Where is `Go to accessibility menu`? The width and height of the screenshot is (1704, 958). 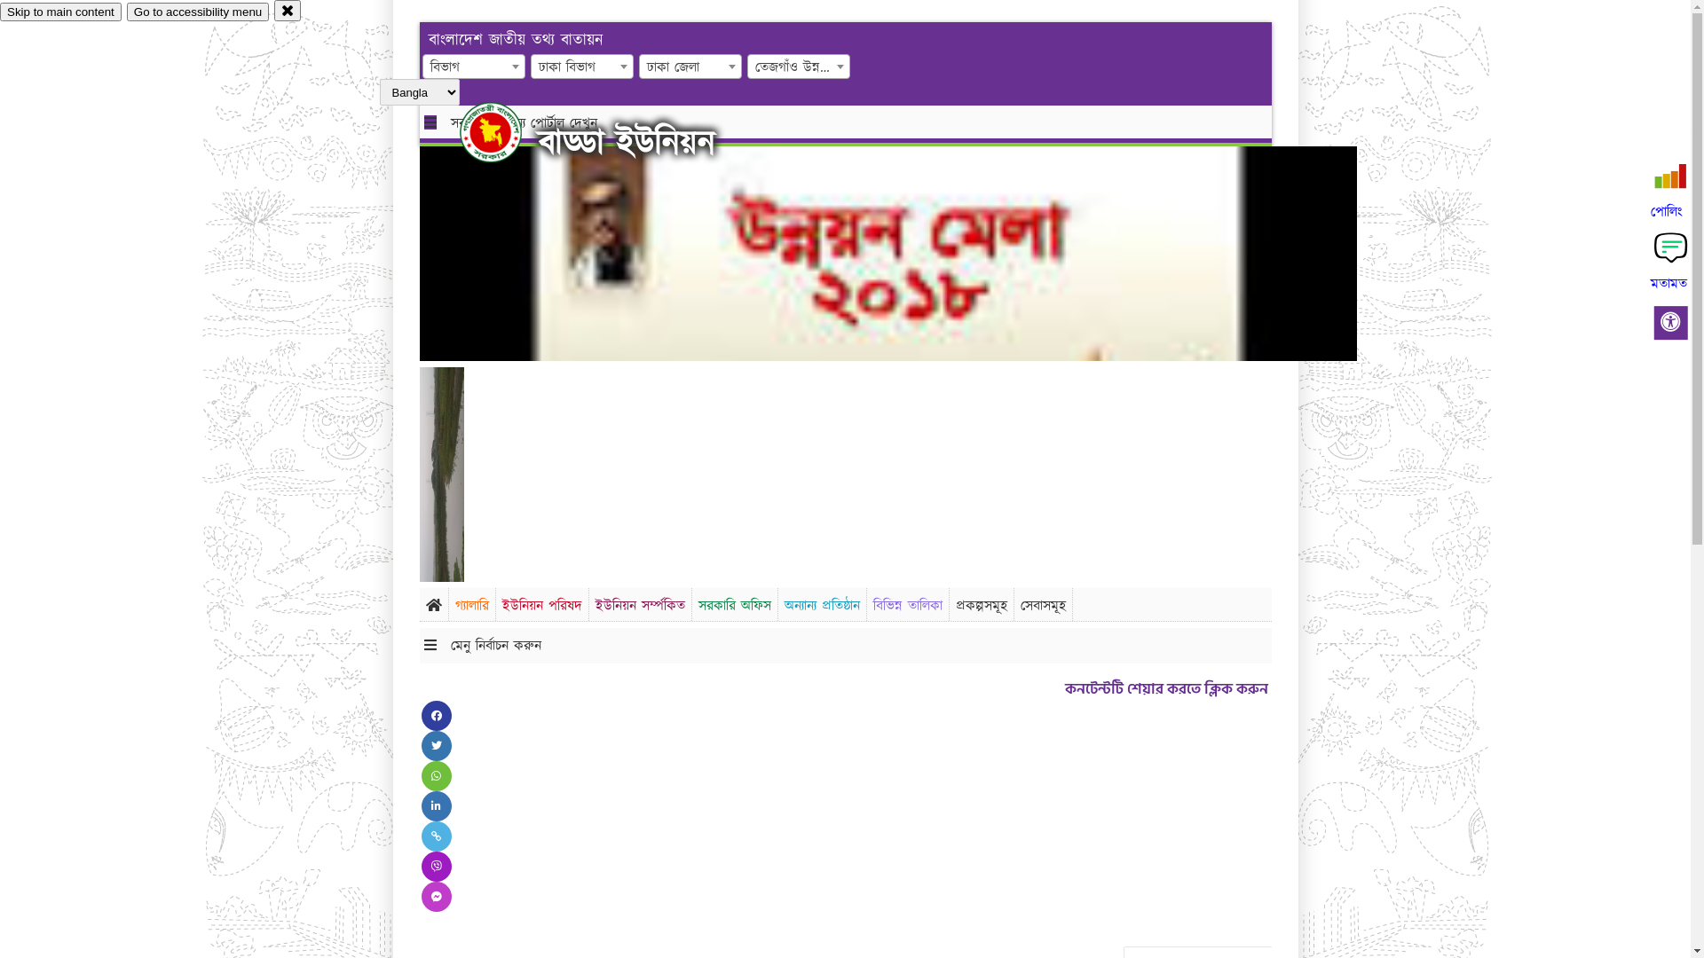 Go to accessibility menu is located at coordinates (198, 12).